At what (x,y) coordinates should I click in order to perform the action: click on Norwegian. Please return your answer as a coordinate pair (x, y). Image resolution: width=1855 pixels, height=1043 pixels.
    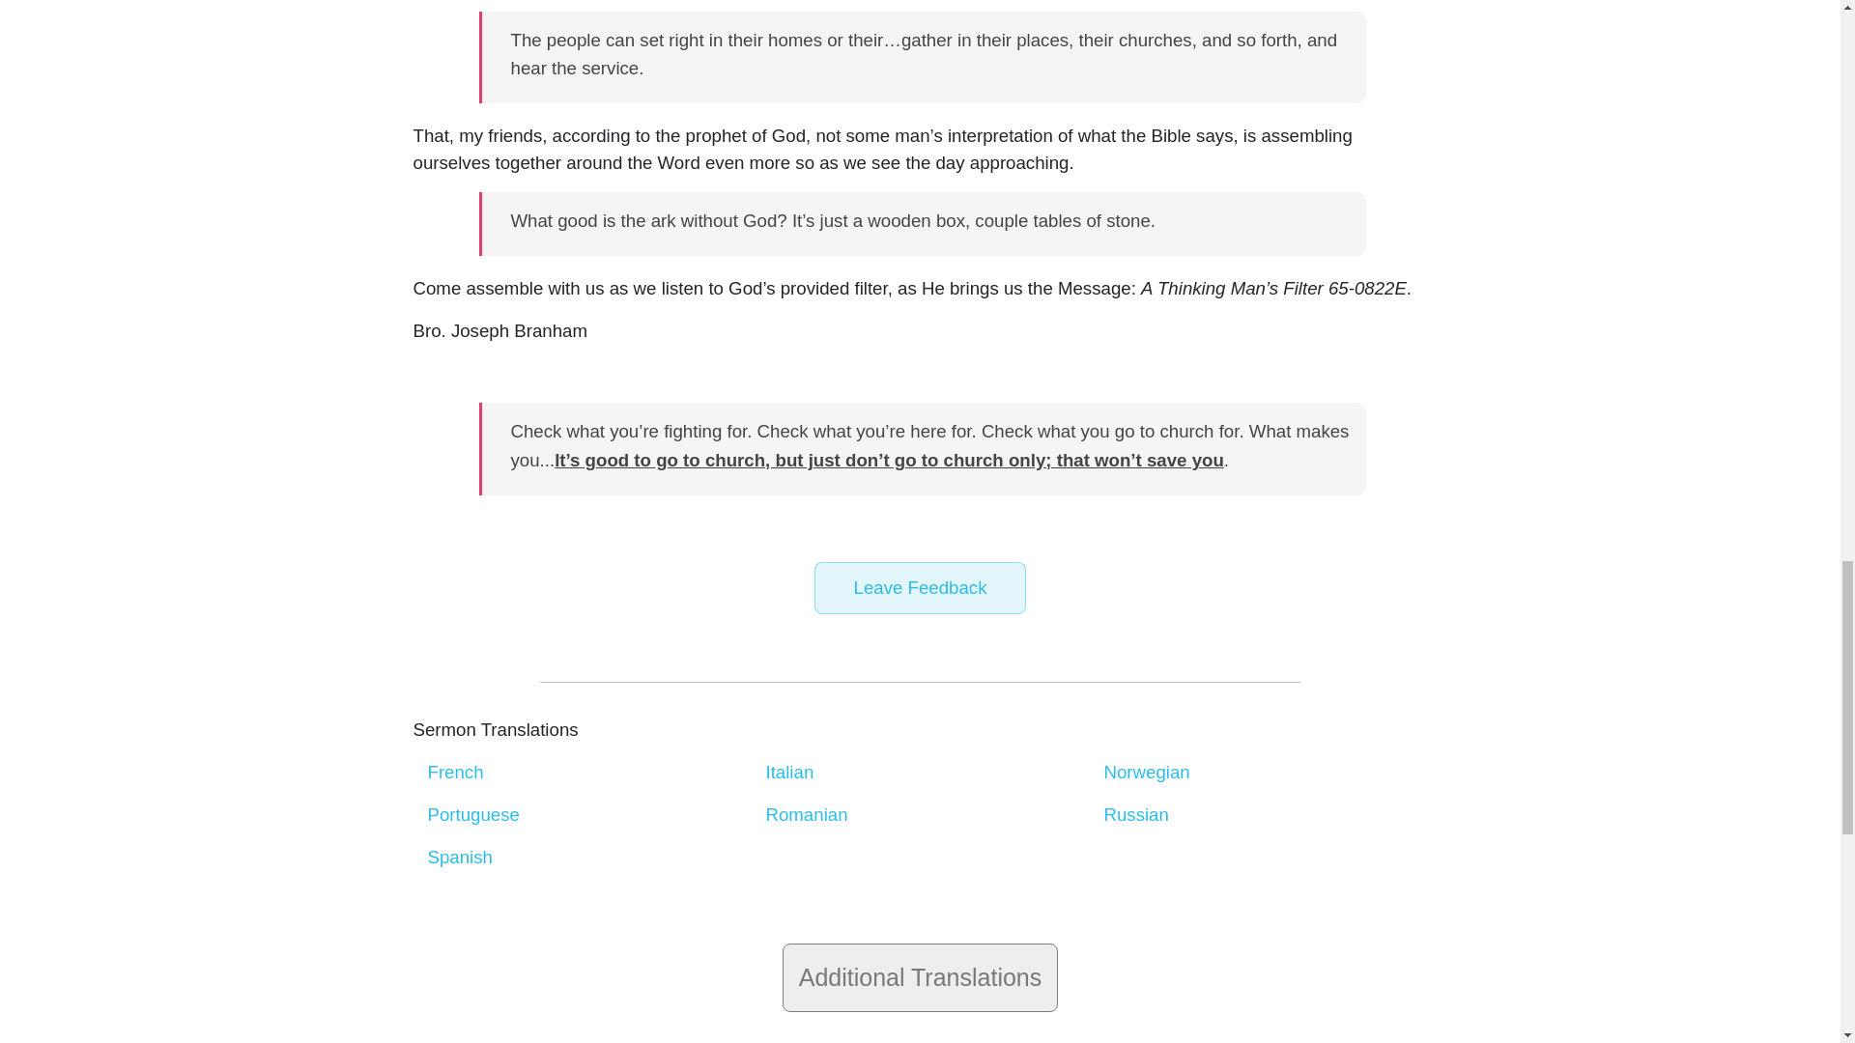
    Looking at the image, I should click on (1146, 773).